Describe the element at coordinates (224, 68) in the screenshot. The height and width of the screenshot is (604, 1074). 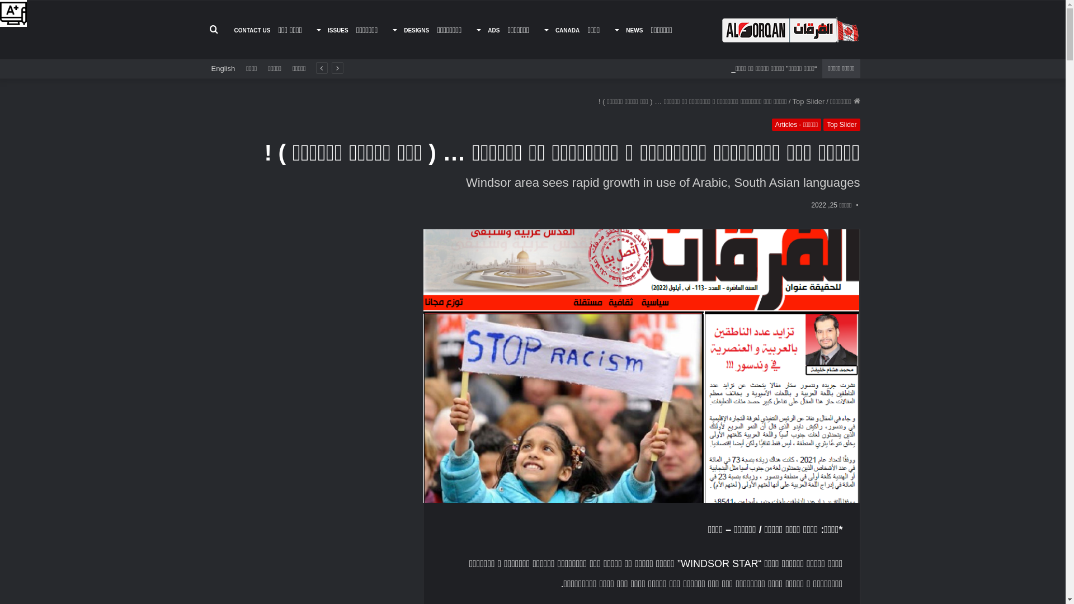
I see `English` at that location.